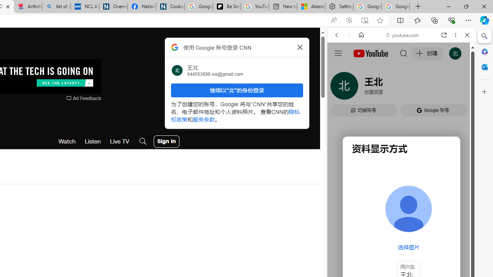 This screenshot has width=493, height=277. I want to click on Trailer #2 [HD], so click(401, 228).